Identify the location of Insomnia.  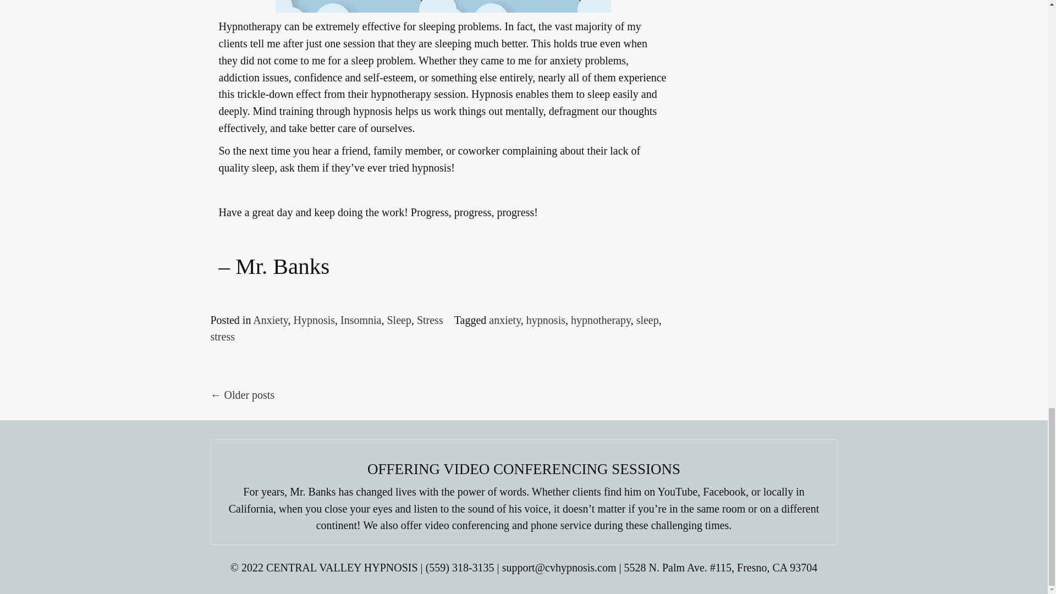
(361, 320).